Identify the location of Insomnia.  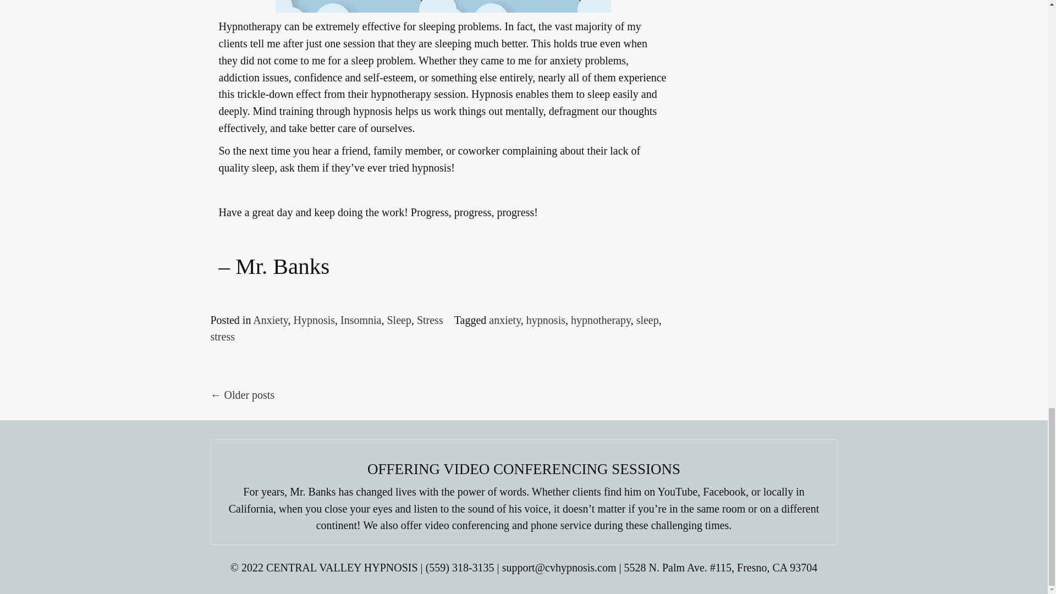
(361, 320).